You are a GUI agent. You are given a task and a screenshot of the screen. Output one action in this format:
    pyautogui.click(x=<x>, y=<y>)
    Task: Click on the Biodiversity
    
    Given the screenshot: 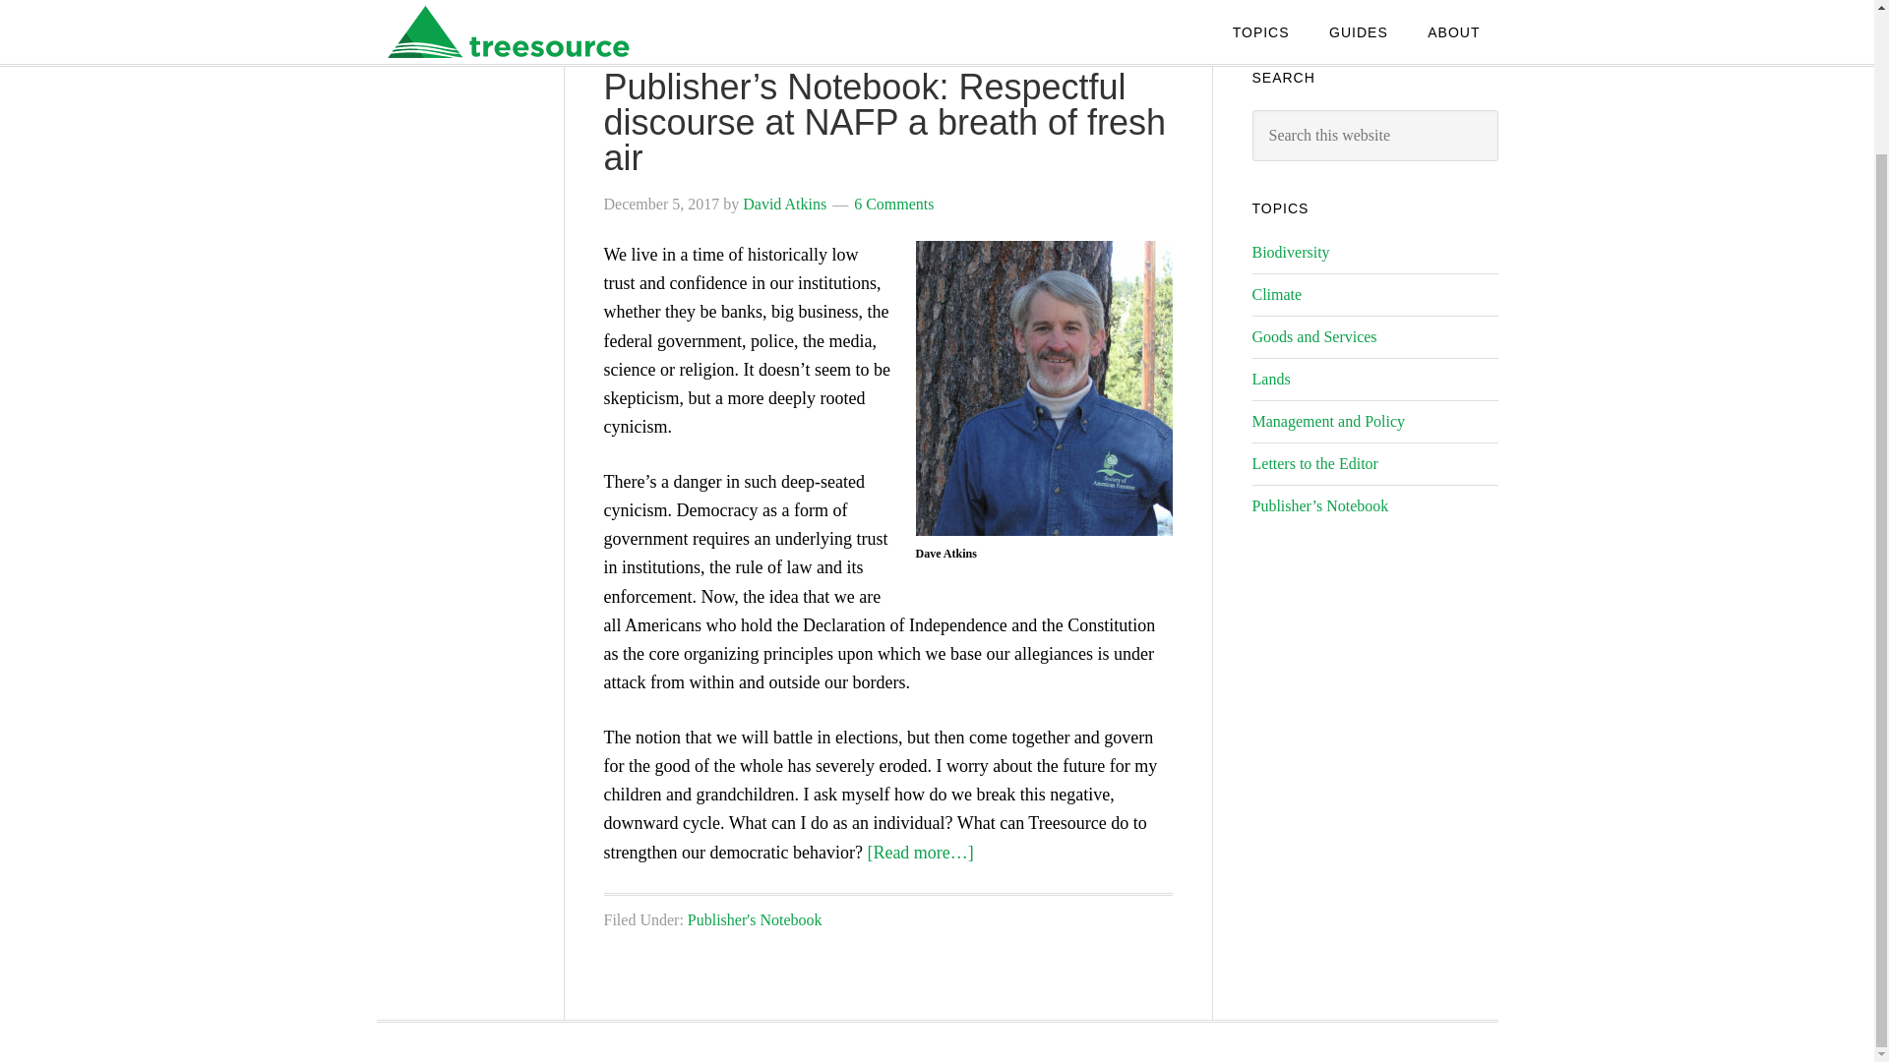 What is the action you would take?
    pyautogui.click(x=1290, y=252)
    